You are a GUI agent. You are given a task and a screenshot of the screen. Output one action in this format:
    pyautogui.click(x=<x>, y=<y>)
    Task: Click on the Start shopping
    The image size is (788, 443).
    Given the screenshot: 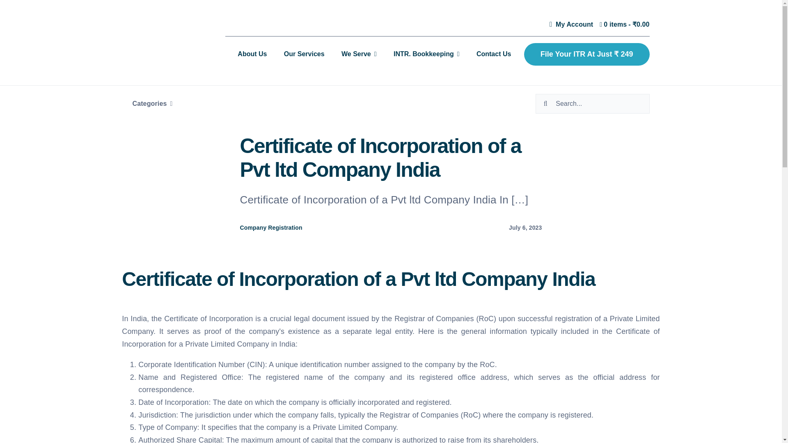 What is the action you would take?
    pyautogui.click(x=625, y=25)
    